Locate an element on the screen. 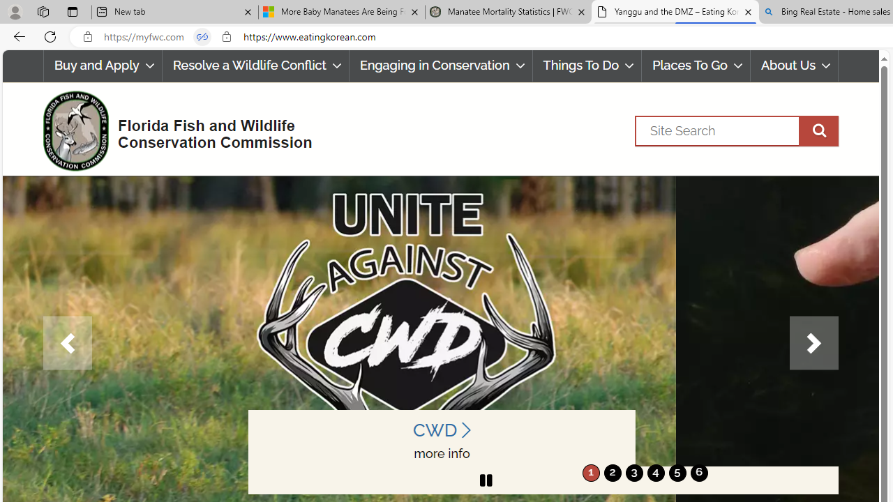 The height and width of the screenshot is (502, 893). move to slide 5 is located at coordinates (677, 473).